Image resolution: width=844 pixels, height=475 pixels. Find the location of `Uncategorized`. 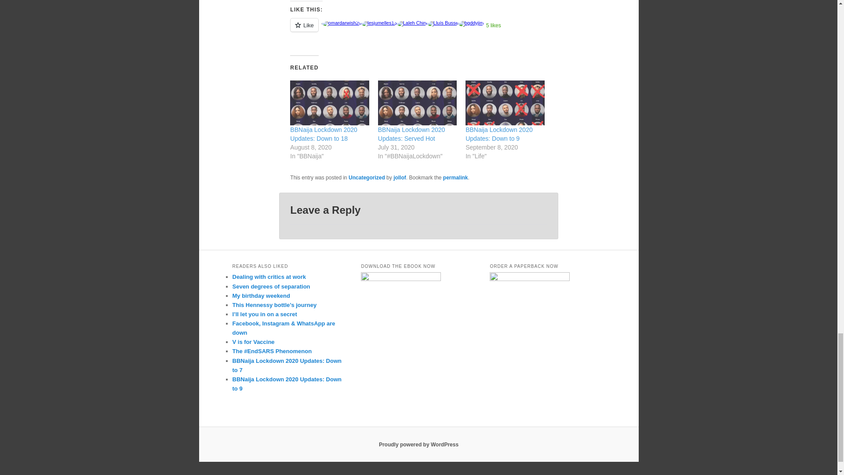

Uncategorized is located at coordinates (367, 178).